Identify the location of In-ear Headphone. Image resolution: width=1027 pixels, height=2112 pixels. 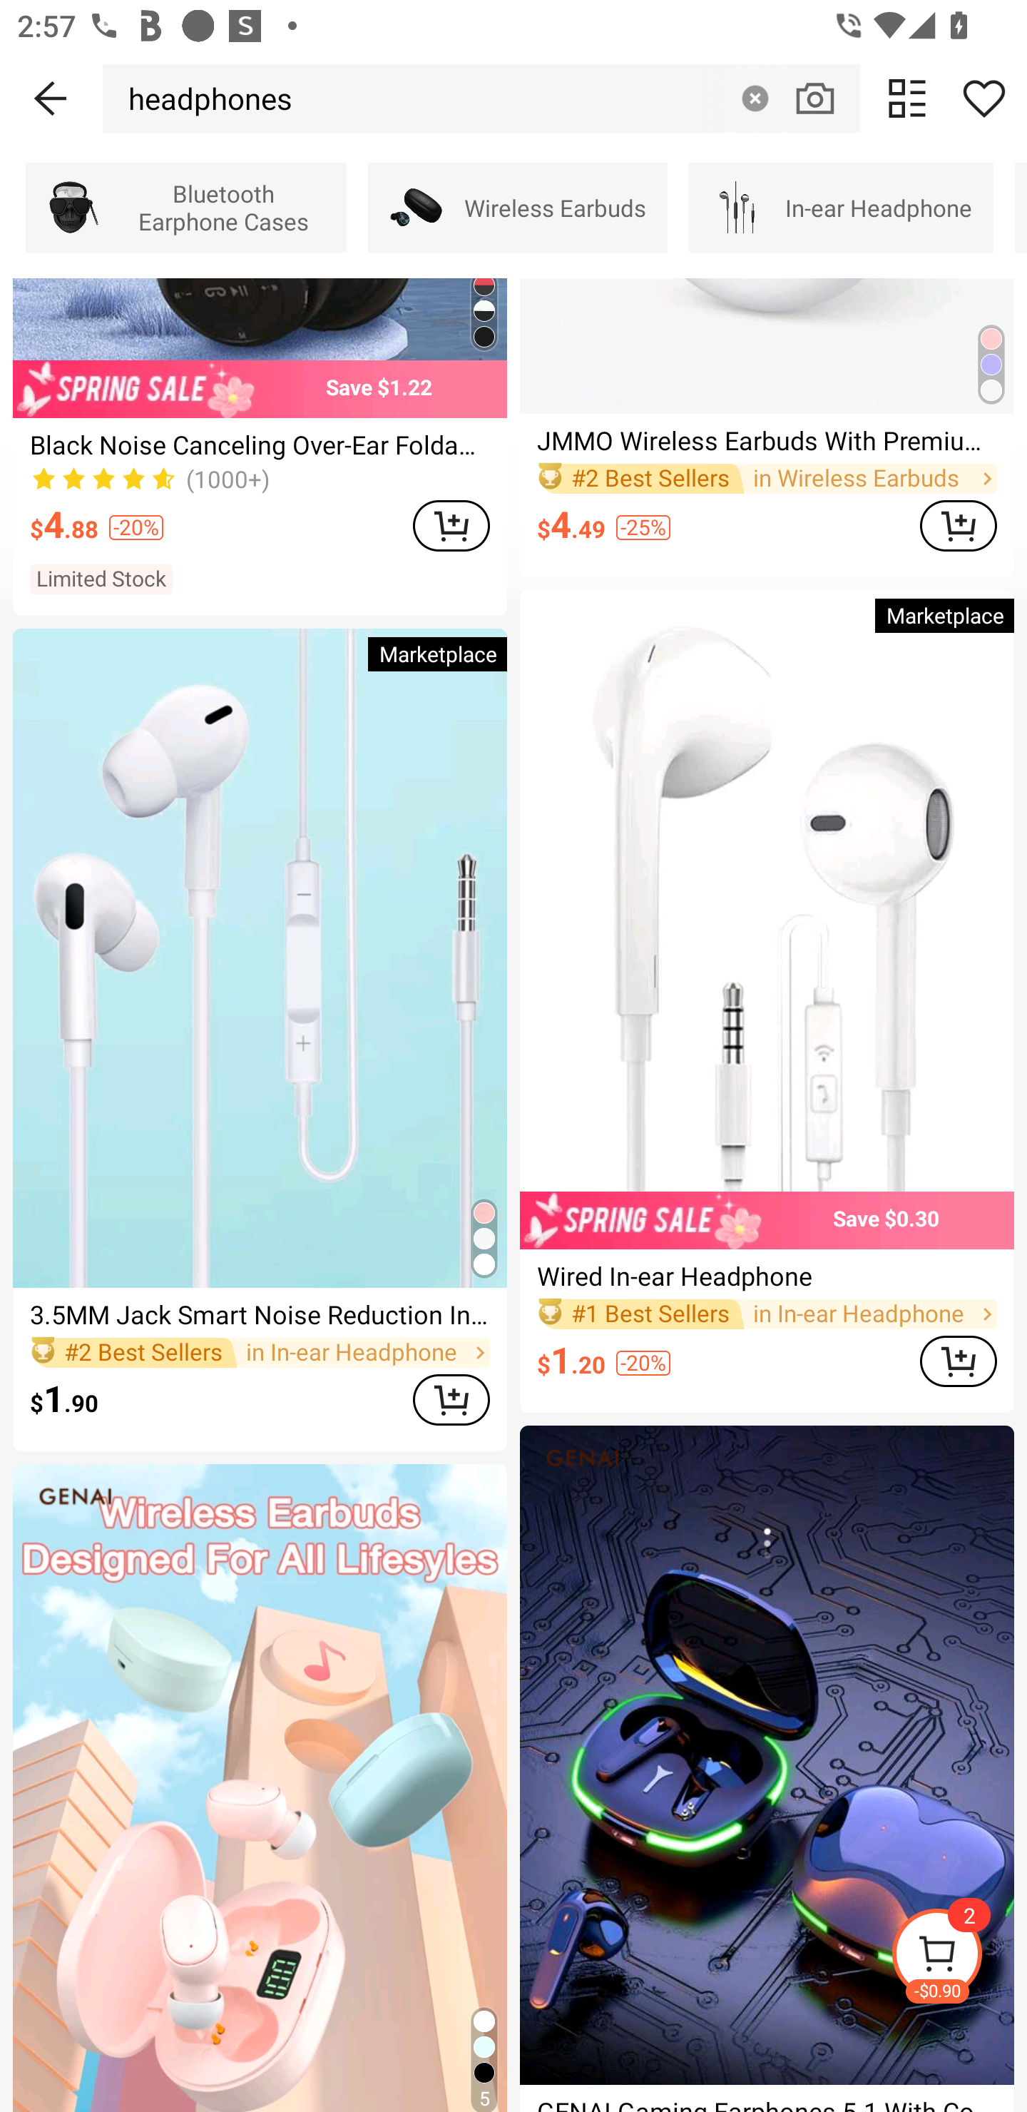
(841, 208).